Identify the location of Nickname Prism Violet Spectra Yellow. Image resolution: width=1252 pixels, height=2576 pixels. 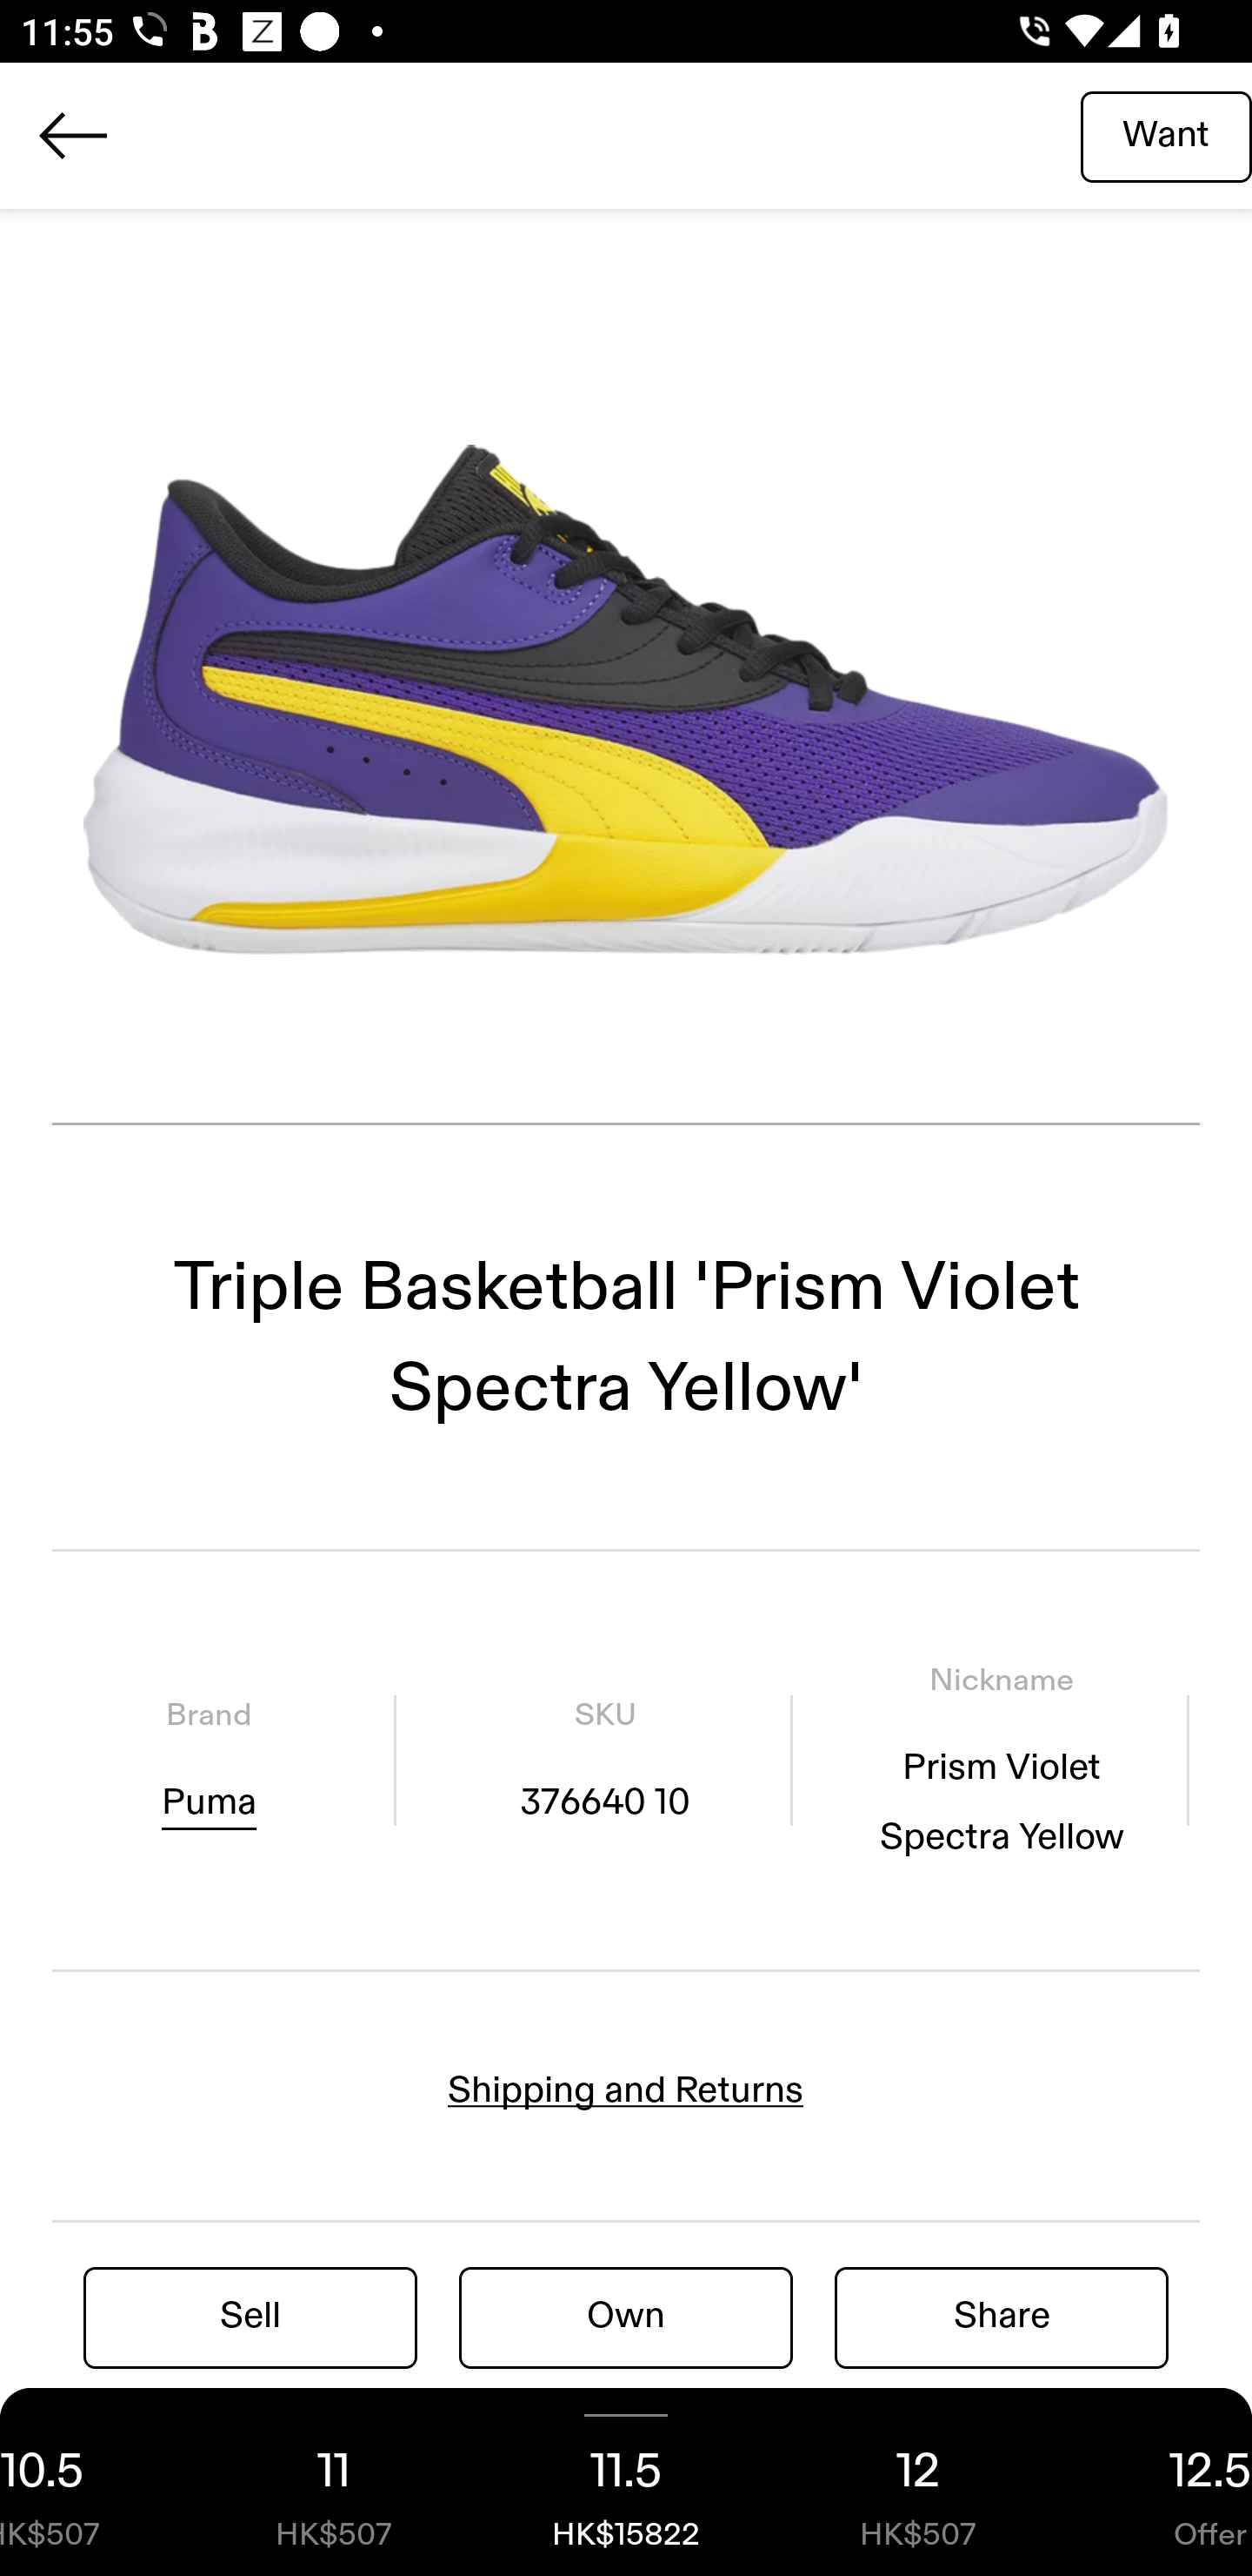
(1002, 1759).